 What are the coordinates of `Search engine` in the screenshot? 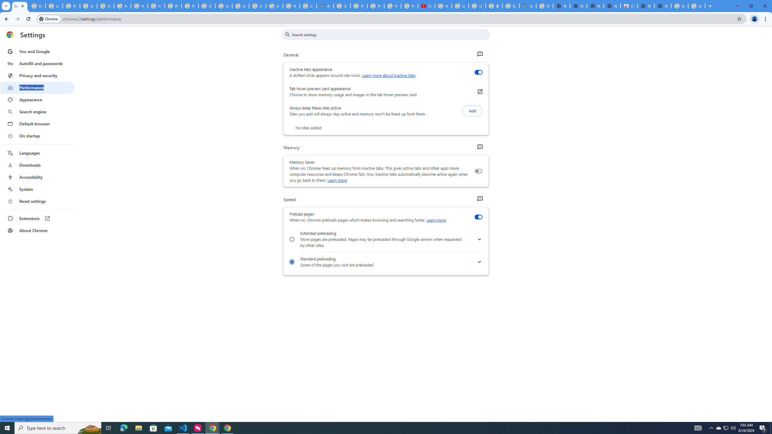 It's located at (37, 112).